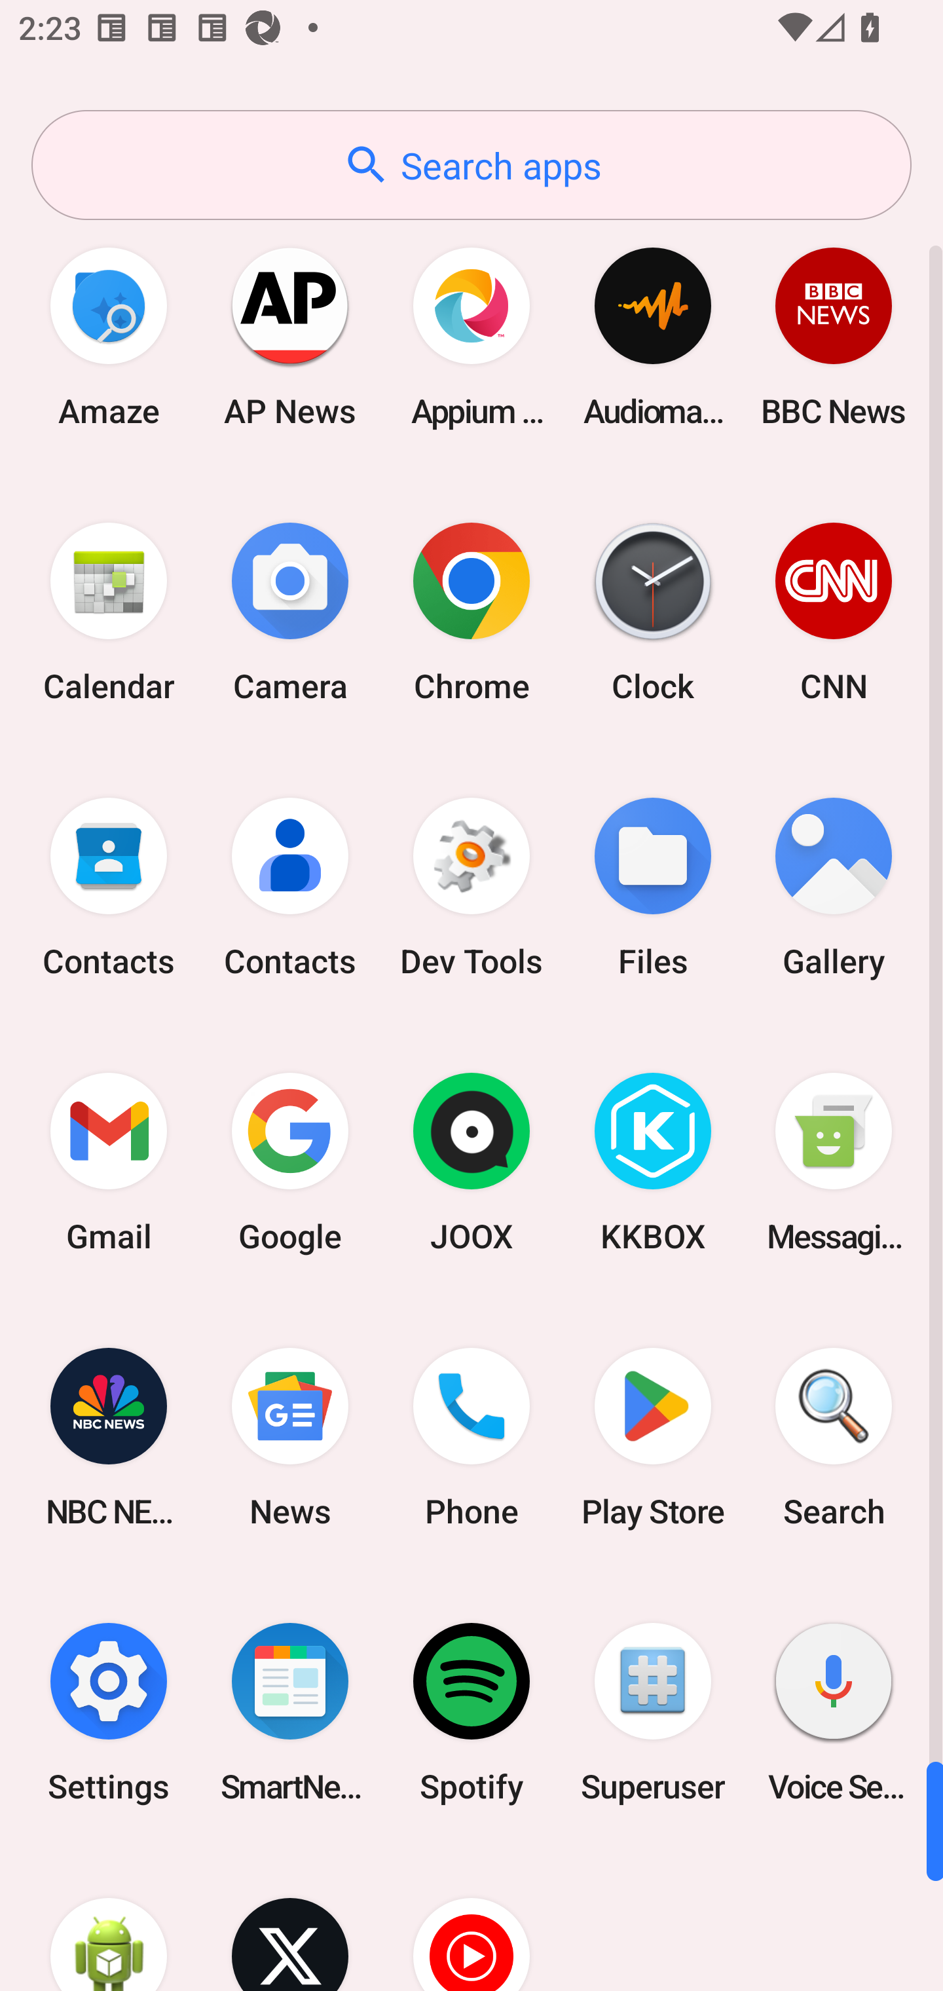 This screenshot has height=1991, width=943. What do you see at coordinates (471, 612) in the screenshot?
I see `Chrome` at bounding box center [471, 612].